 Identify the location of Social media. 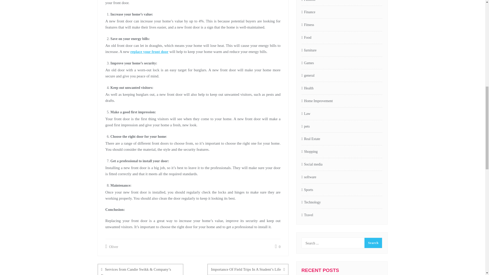
(312, 164).